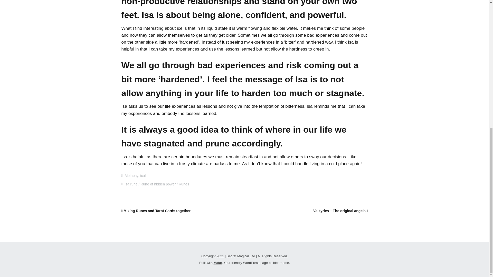  I want to click on Rune of hidden power, so click(158, 184).